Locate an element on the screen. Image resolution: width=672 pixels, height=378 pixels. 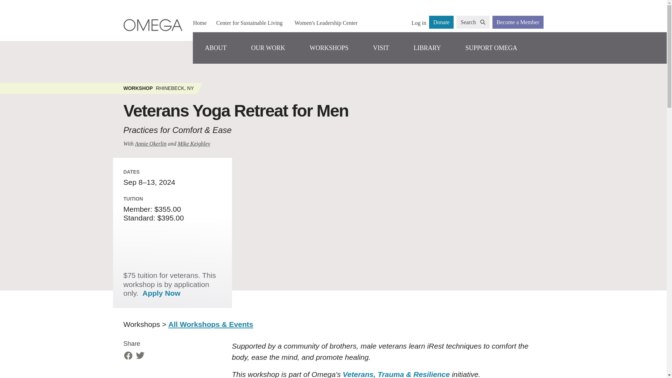
Home is located at coordinates (199, 23).